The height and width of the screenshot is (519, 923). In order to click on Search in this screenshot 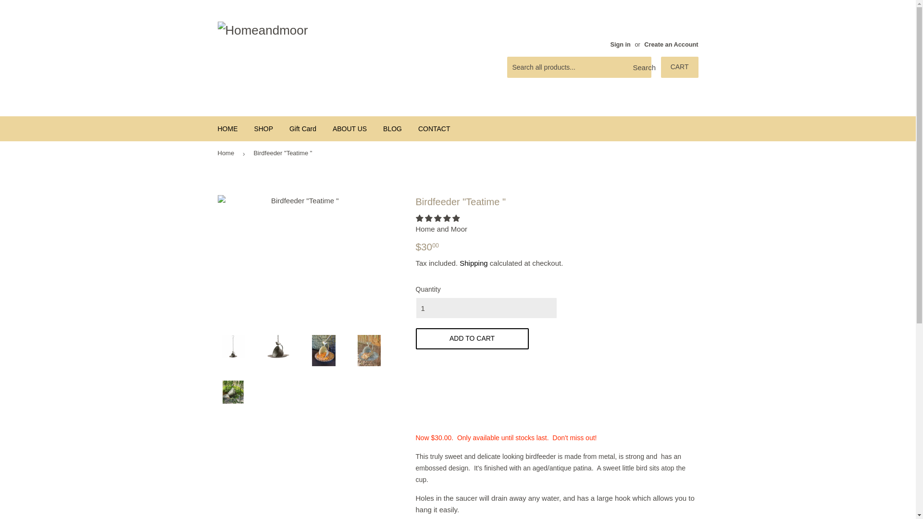, I will do `click(640, 67)`.